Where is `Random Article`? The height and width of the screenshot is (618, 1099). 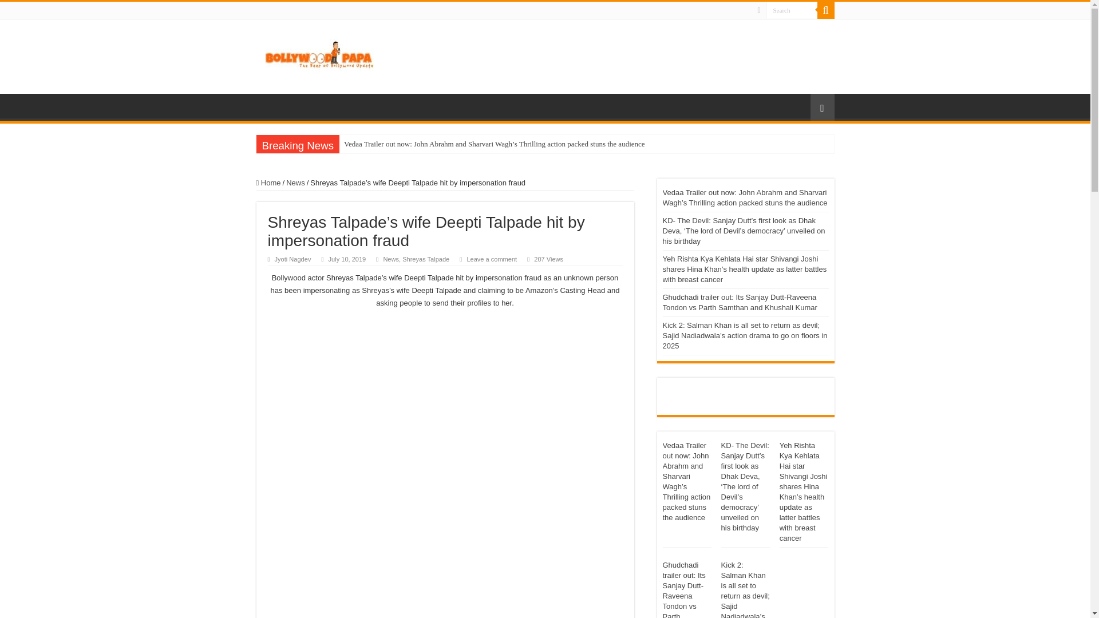
Random Article is located at coordinates (822, 107).